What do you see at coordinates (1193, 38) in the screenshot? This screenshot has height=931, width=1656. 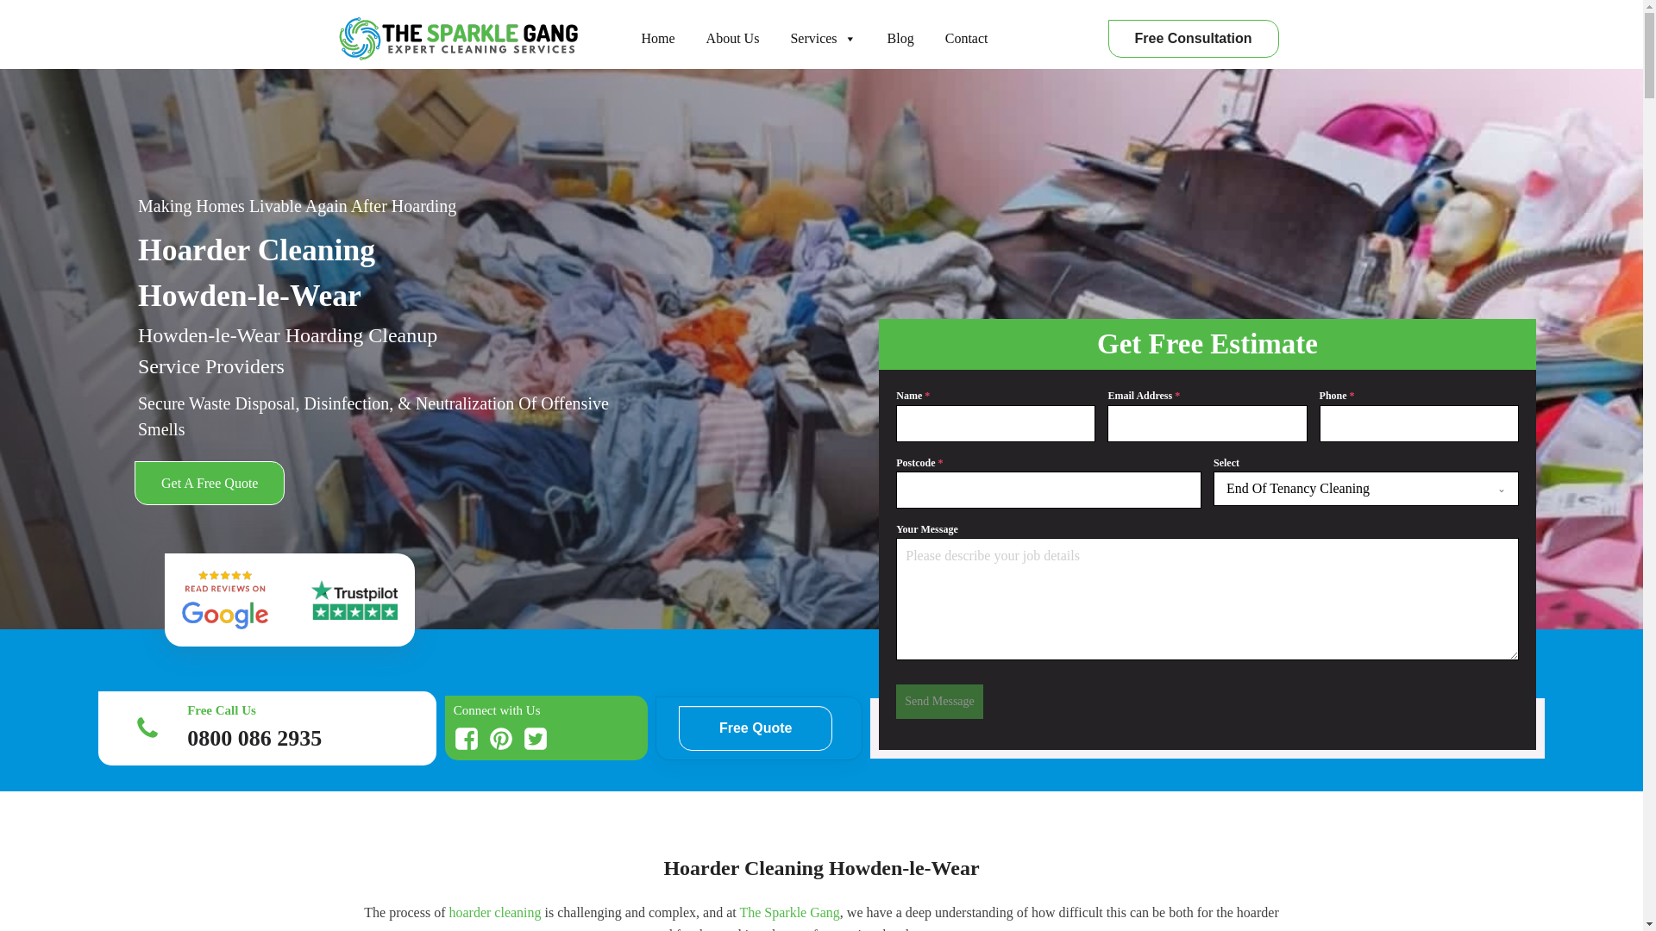 I see `Free Consultation` at bounding box center [1193, 38].